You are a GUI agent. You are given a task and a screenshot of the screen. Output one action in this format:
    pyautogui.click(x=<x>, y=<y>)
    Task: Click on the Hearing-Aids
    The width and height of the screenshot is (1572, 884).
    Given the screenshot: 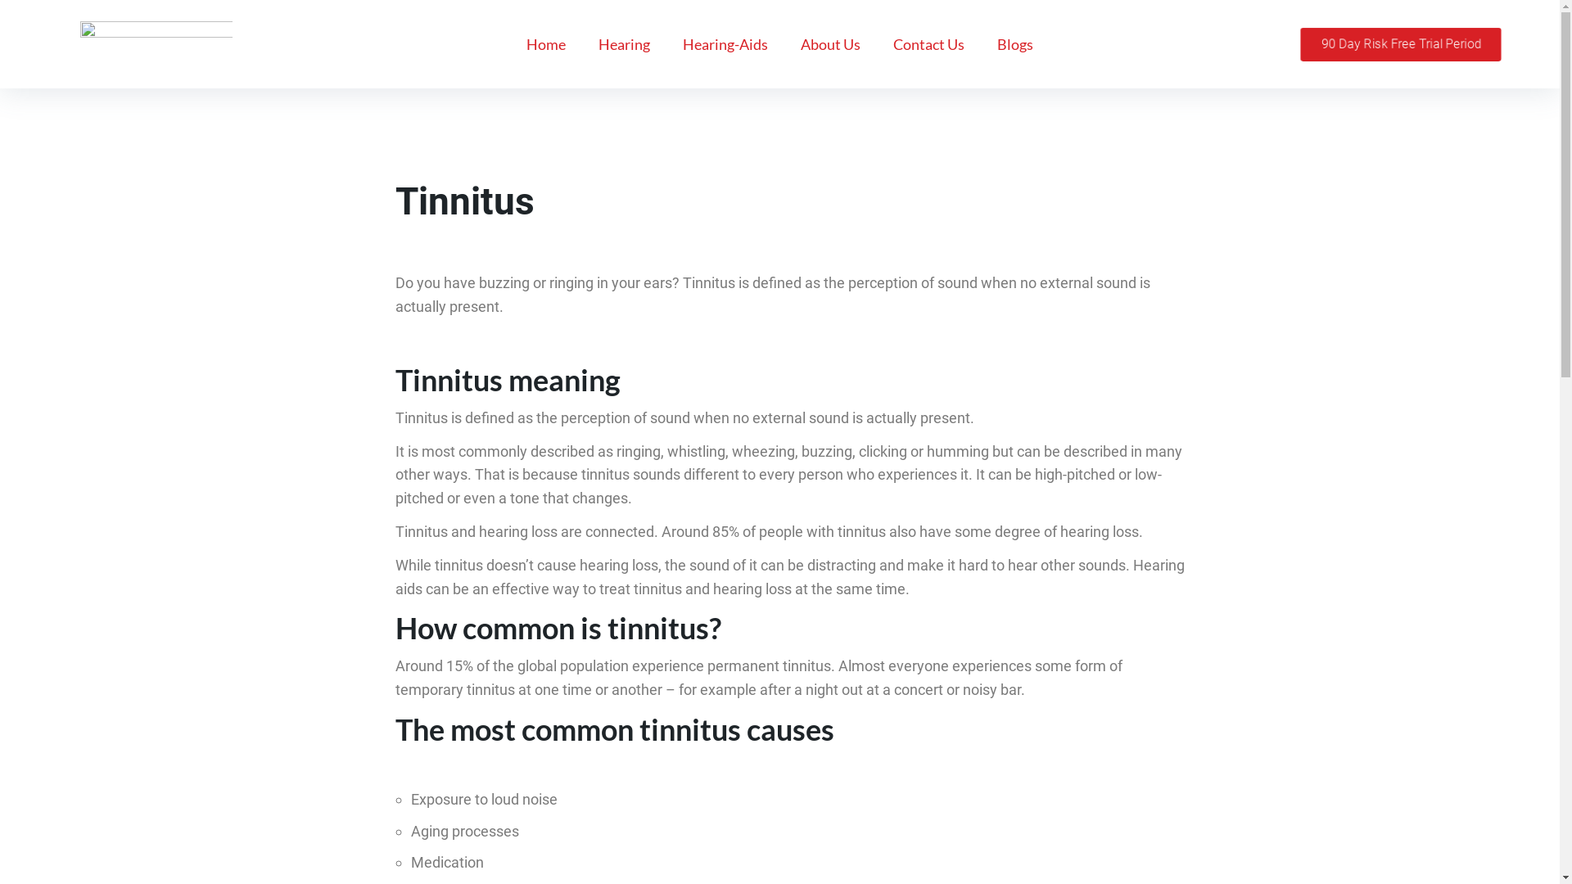 What is the action you would take?
    pyautogui.click(x=725, y=44)
    